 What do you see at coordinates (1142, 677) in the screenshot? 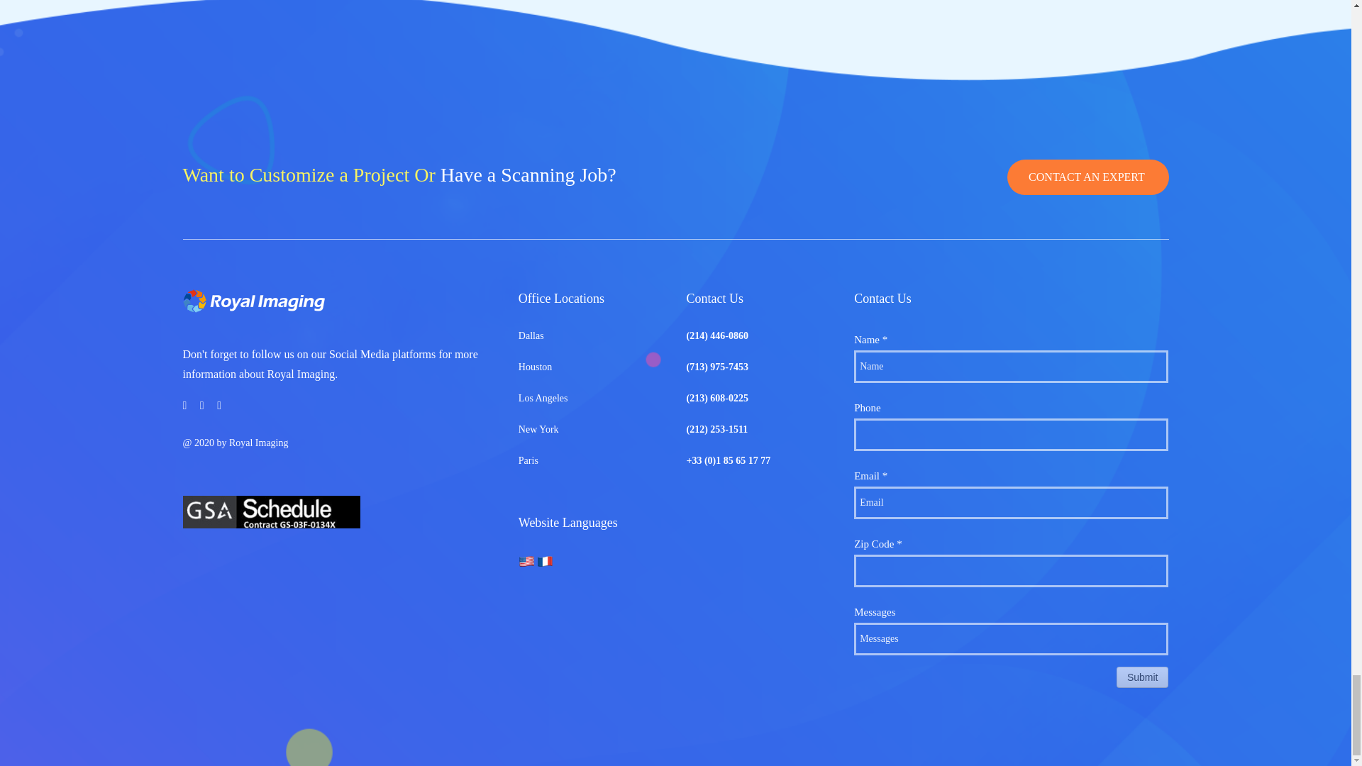
I see `Submit` at bounding box center [1142, 677].